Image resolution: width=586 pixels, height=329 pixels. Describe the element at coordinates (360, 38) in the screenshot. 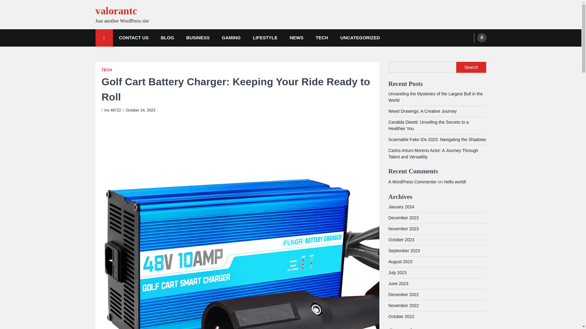

I see `UNCATEGORIZED` at that location.